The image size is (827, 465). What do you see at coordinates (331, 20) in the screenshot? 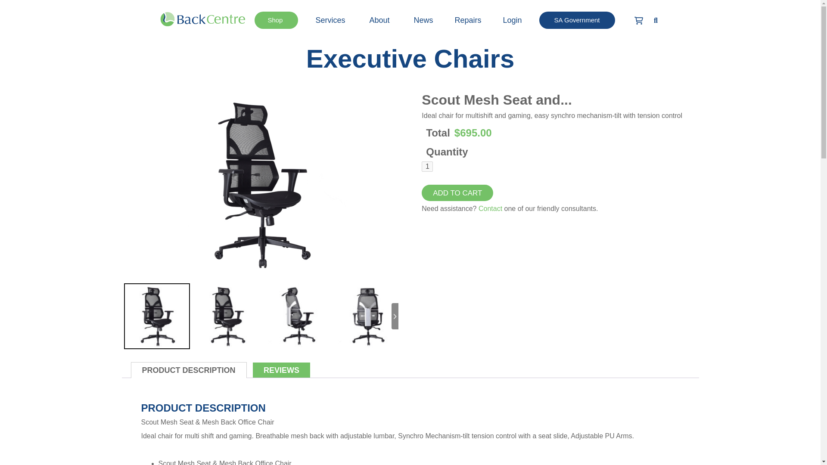
I see `Services` at bounding box center [331, 20].